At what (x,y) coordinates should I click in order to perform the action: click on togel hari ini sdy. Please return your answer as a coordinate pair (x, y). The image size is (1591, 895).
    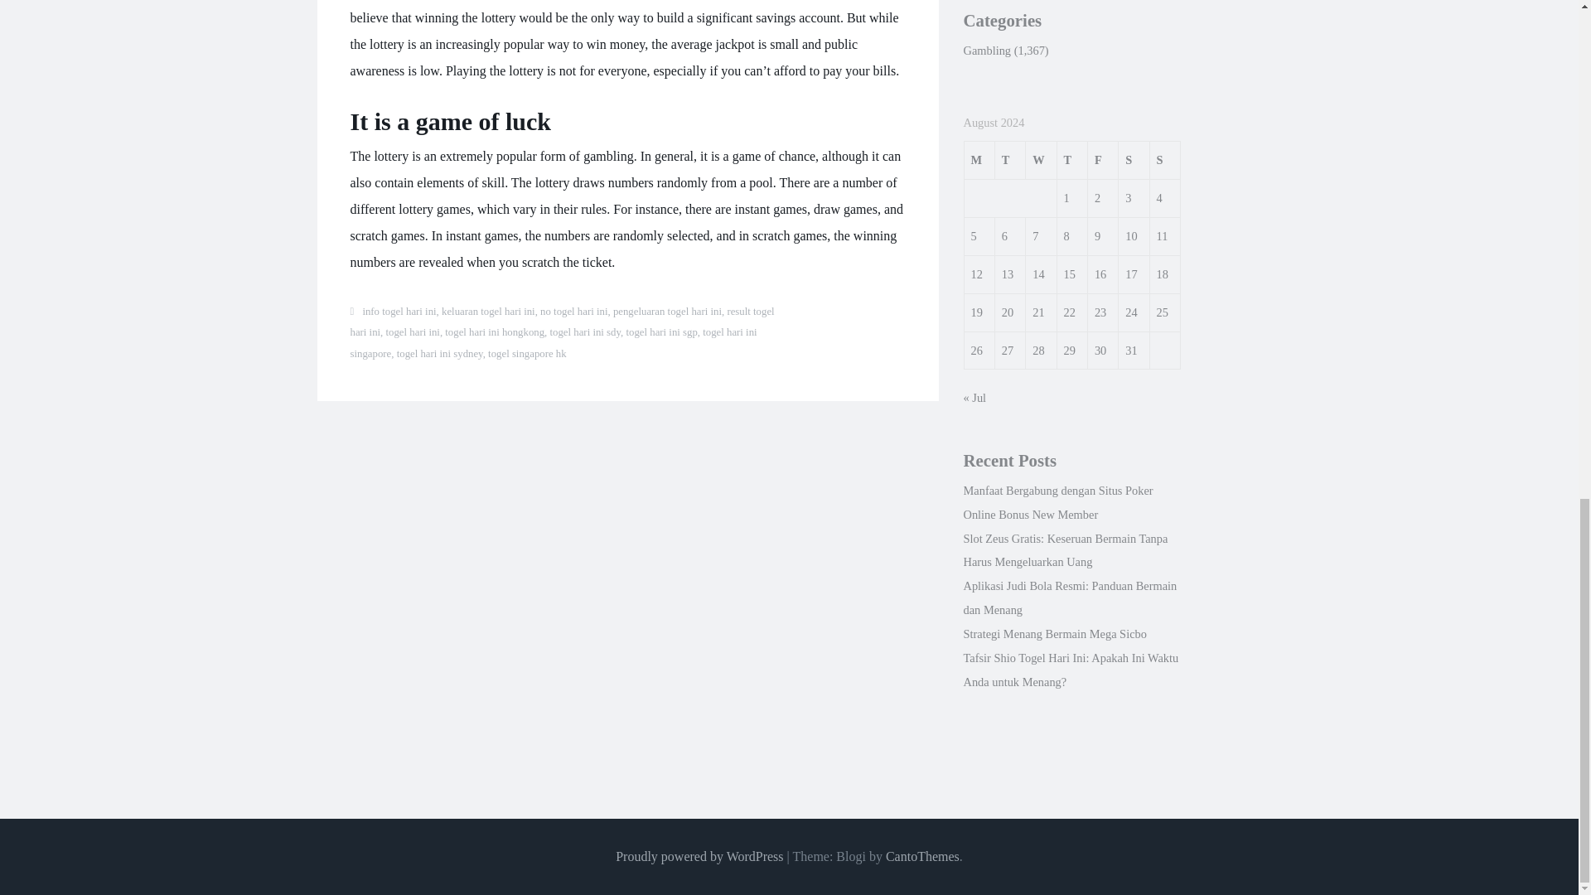
    Looking at the image, I should click on (586, 332).